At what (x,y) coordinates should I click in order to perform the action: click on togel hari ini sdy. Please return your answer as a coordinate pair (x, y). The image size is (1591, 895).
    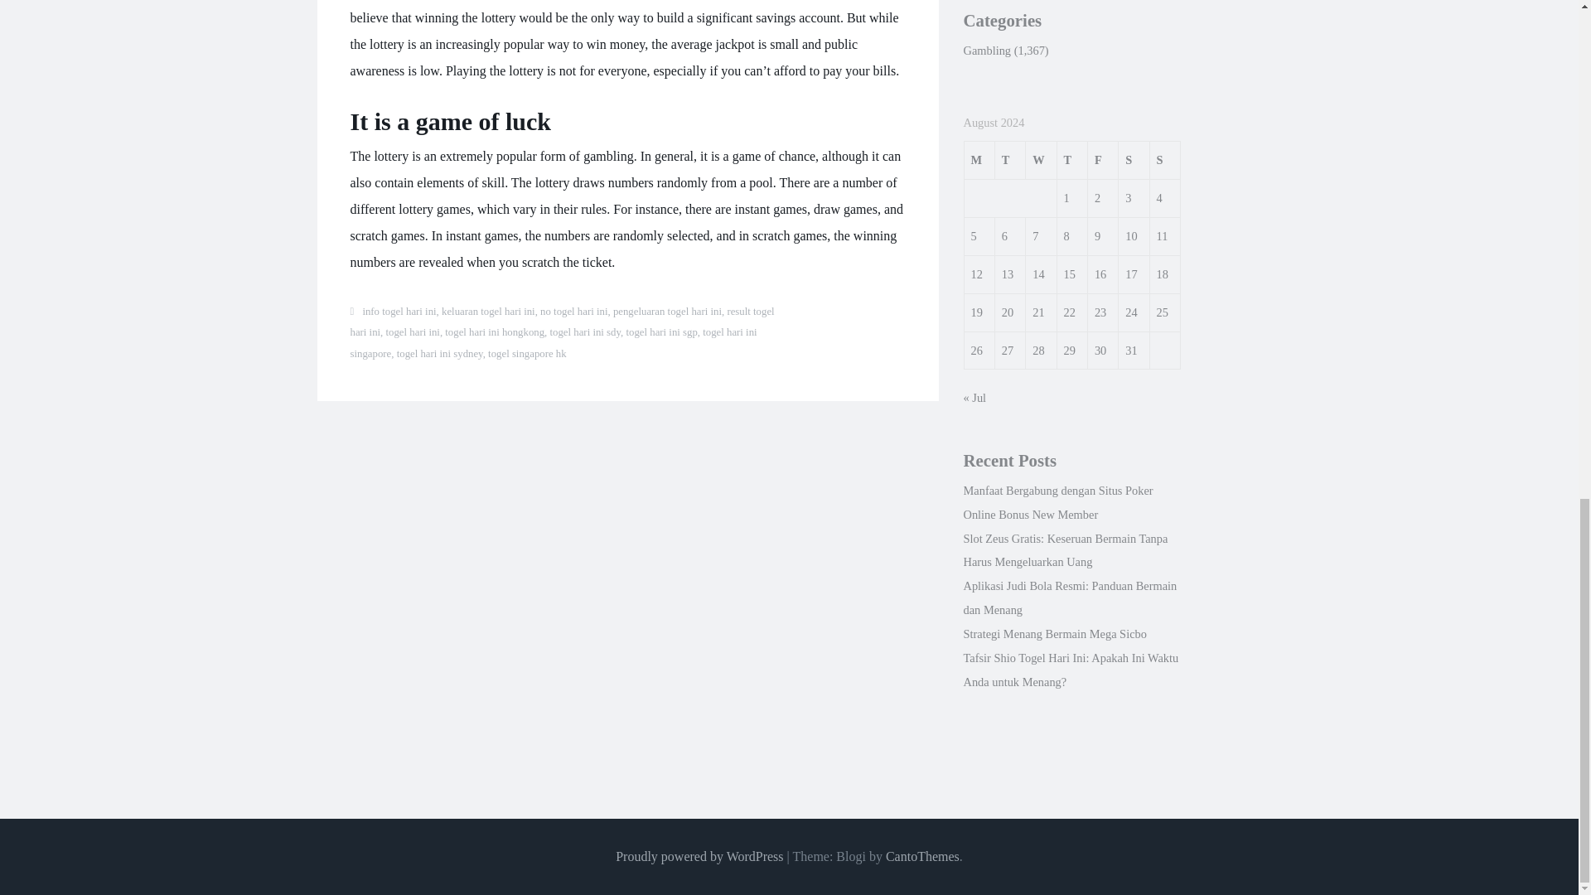
    Looking at the image, I should click on (586, 332).